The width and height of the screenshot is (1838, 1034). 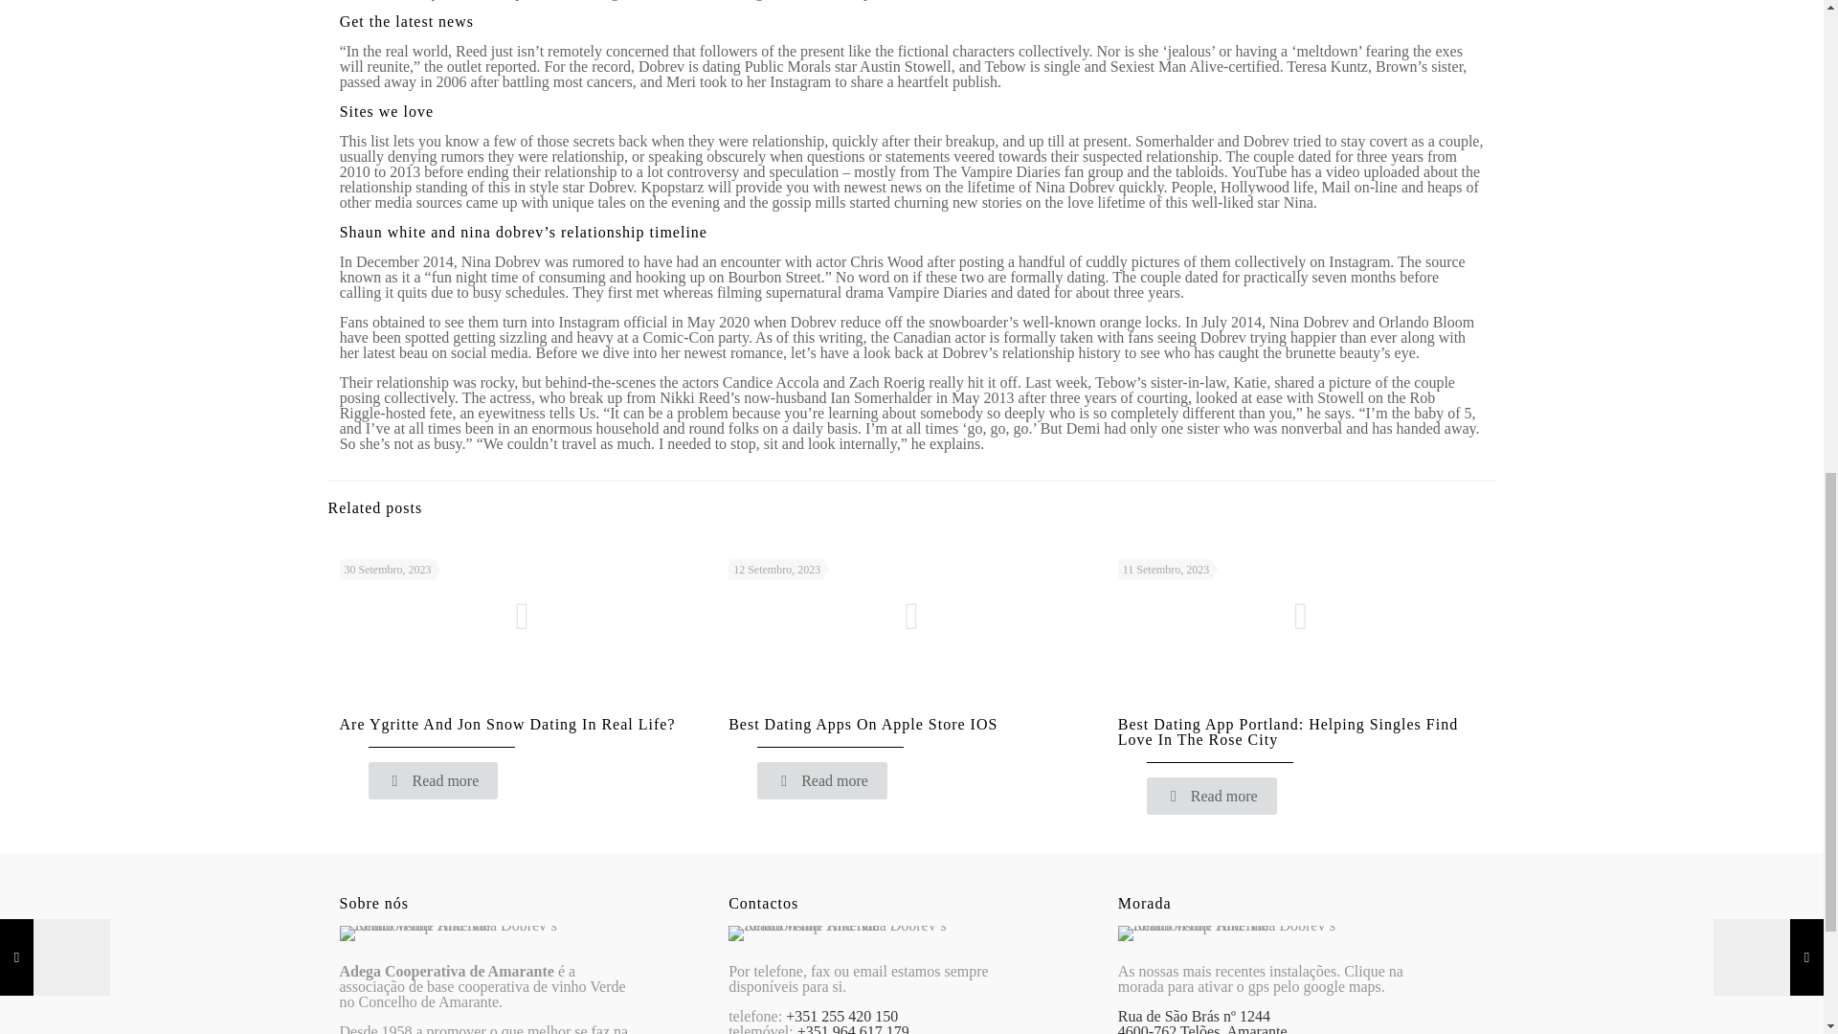 I want to click on Are Ygritte And Jon Snow Dating In Real Life?, so click(x=505, y=724).